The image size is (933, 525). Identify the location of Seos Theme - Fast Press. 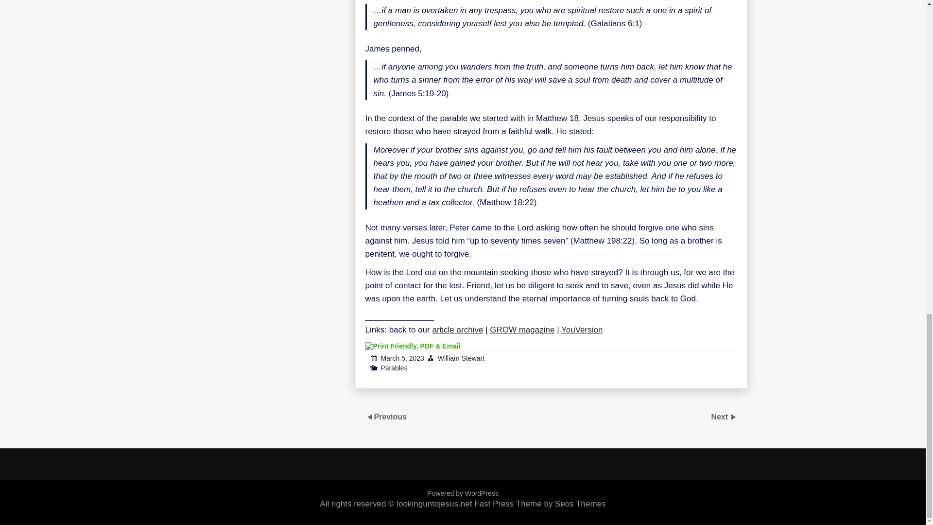
(539, 504).